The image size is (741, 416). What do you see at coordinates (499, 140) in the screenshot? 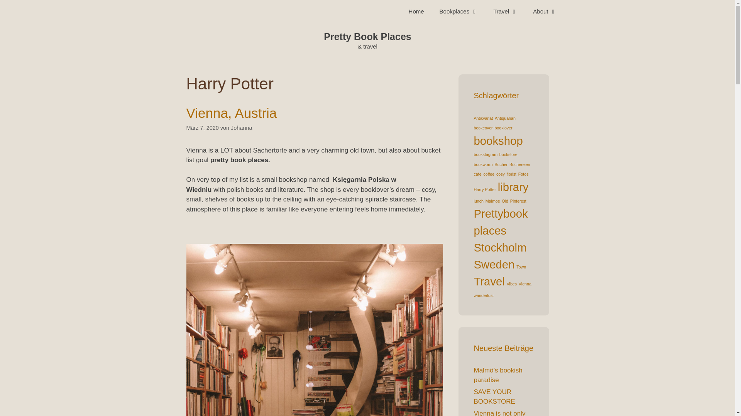
I see `bookshop` at bounding box center [499, 140].